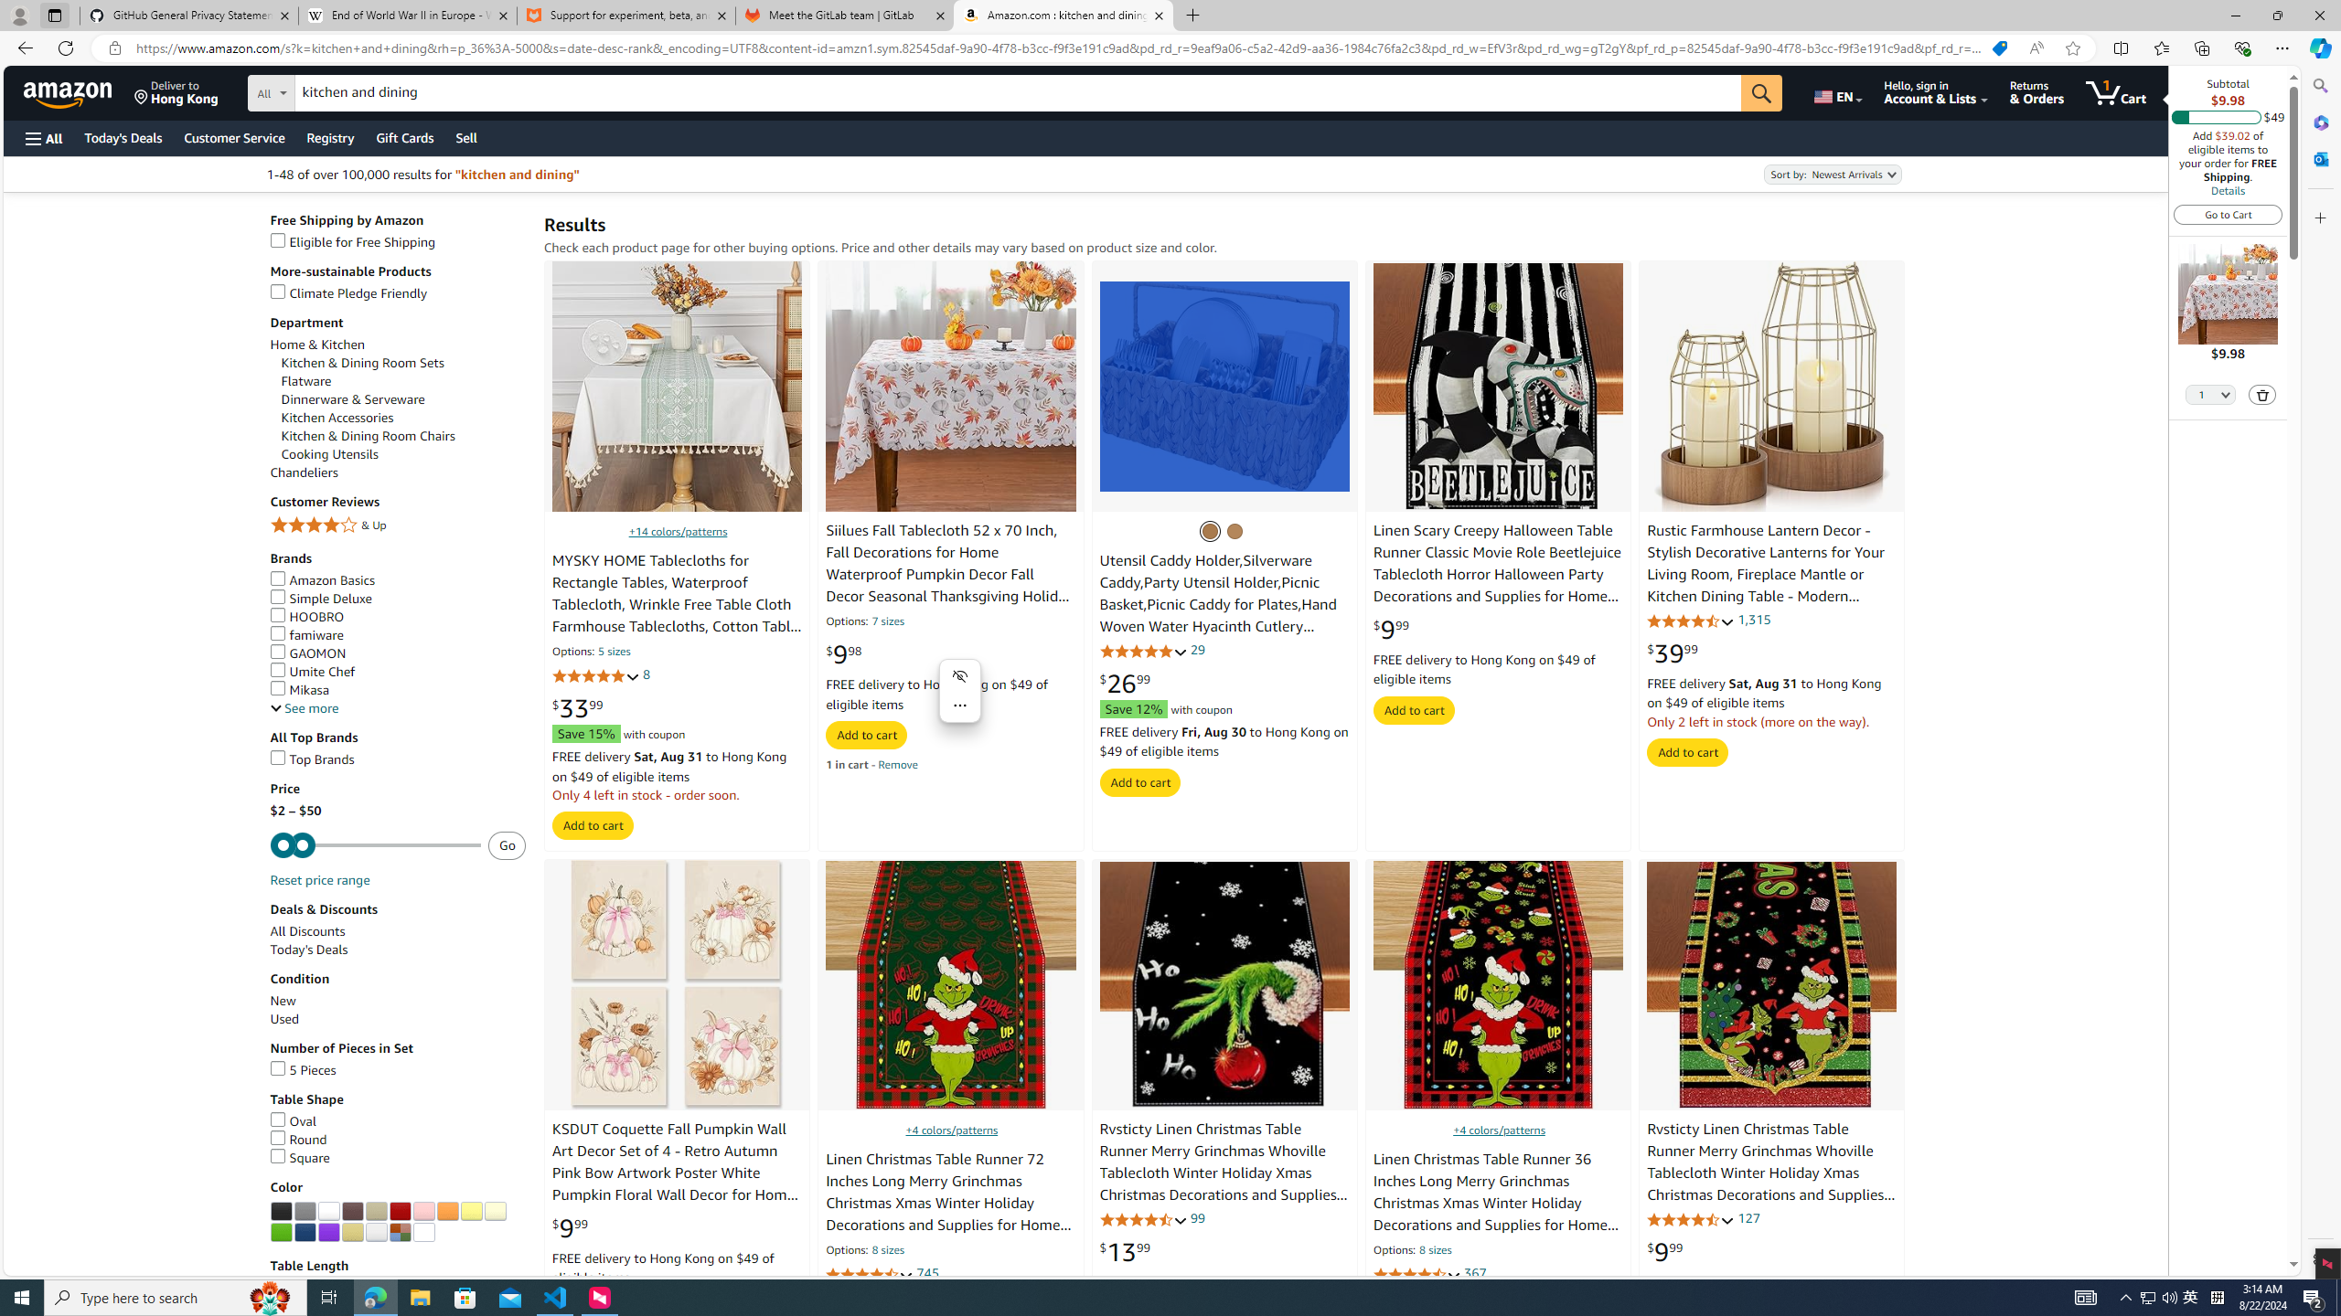  I want to click on All Discounts, so click(307, 931).